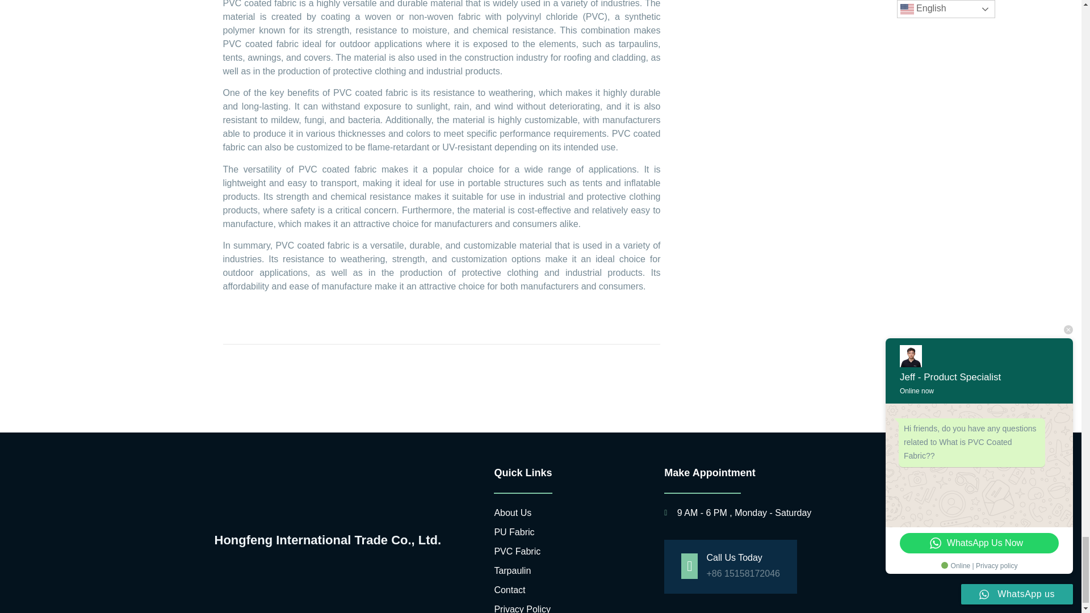  I want to click on Make Appointment, so click(764, 472).